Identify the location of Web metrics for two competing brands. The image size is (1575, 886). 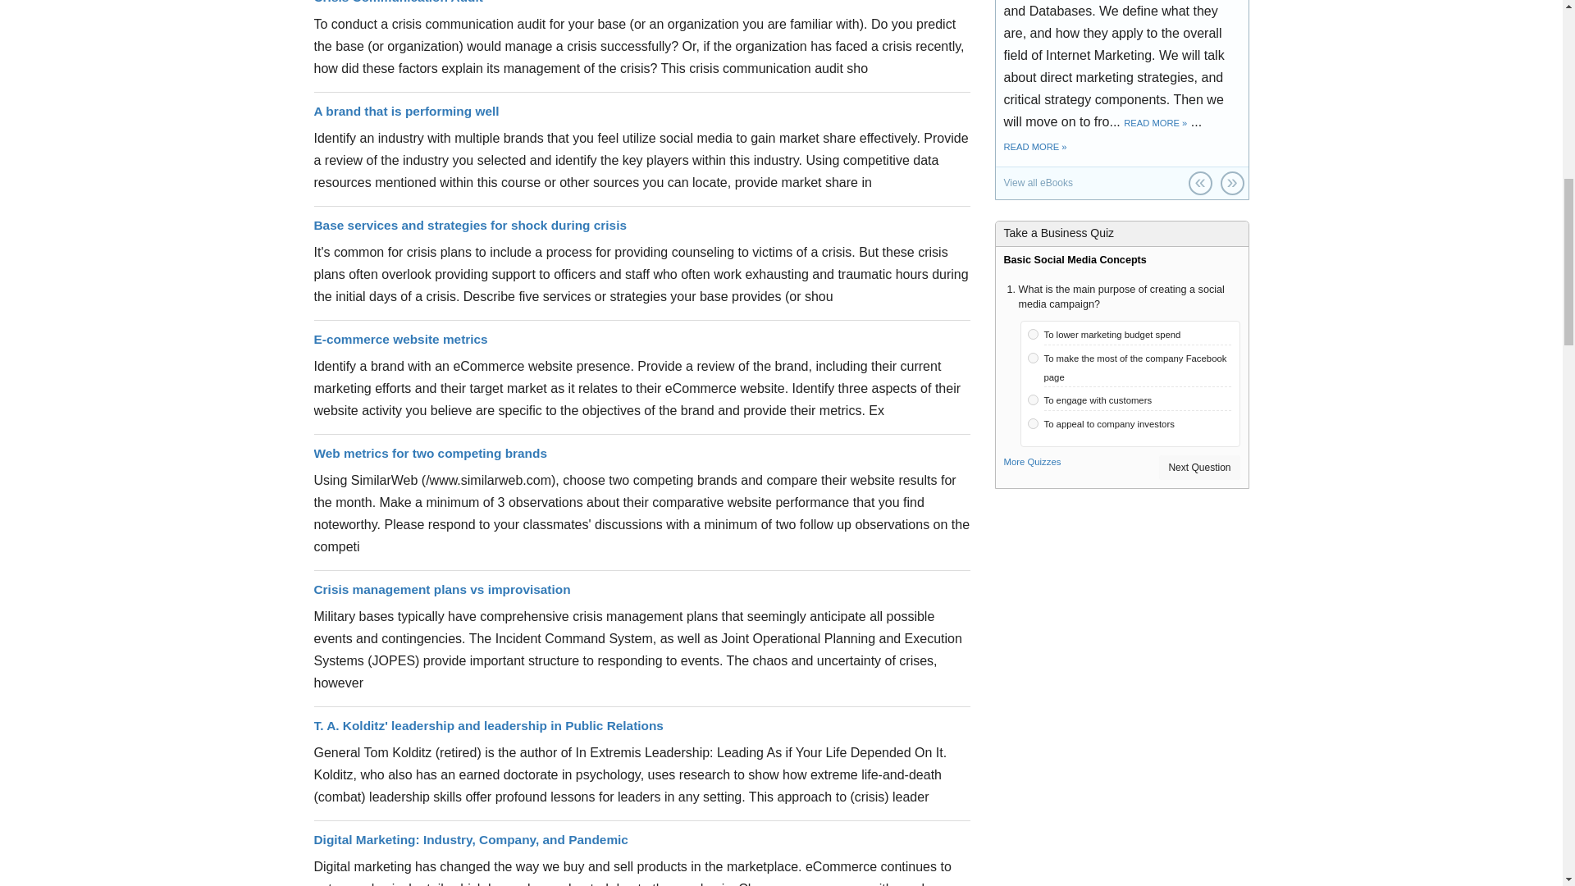
(430, 453).